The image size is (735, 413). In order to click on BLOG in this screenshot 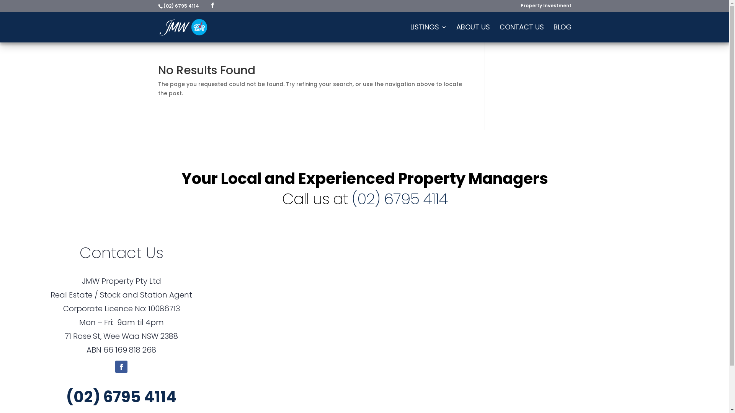, I will do `click(563, 34)`.